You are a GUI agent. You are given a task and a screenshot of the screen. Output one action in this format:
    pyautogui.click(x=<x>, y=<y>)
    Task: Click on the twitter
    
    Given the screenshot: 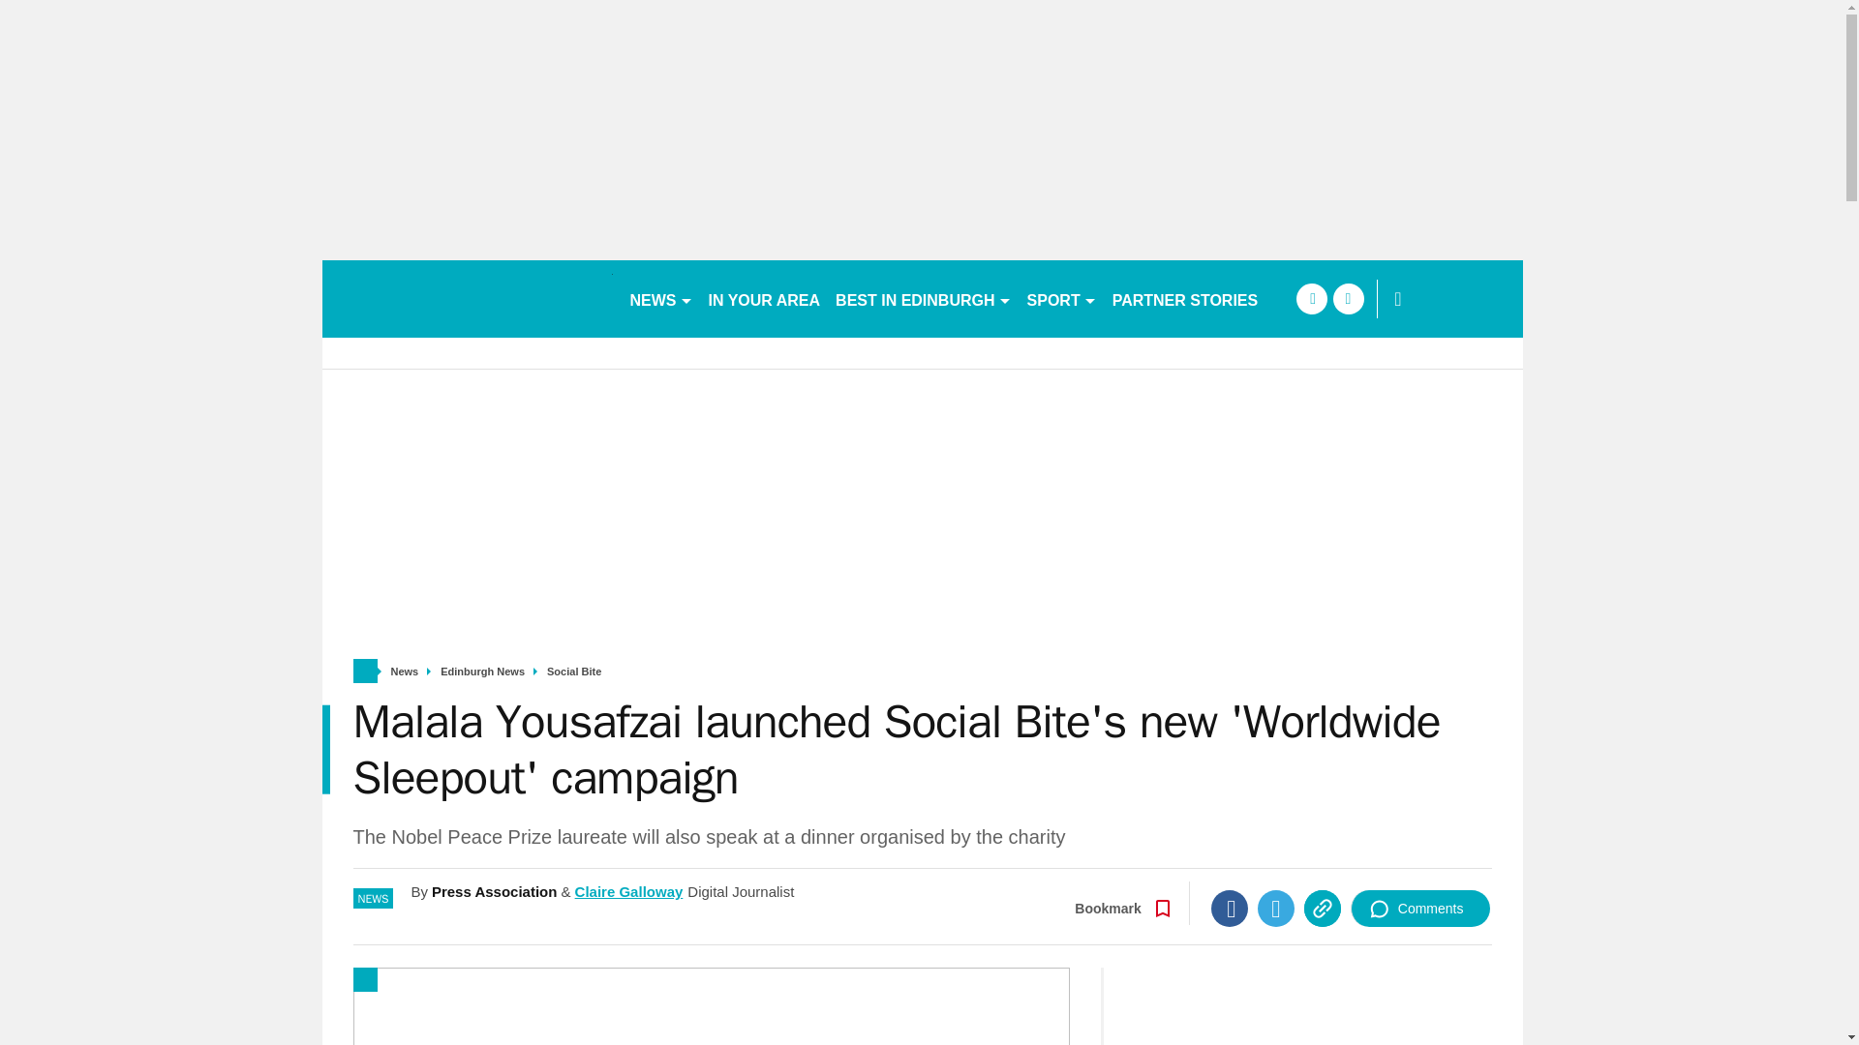 What is the action you would take?
    pyautogui.click(x=1348, y=298)
    